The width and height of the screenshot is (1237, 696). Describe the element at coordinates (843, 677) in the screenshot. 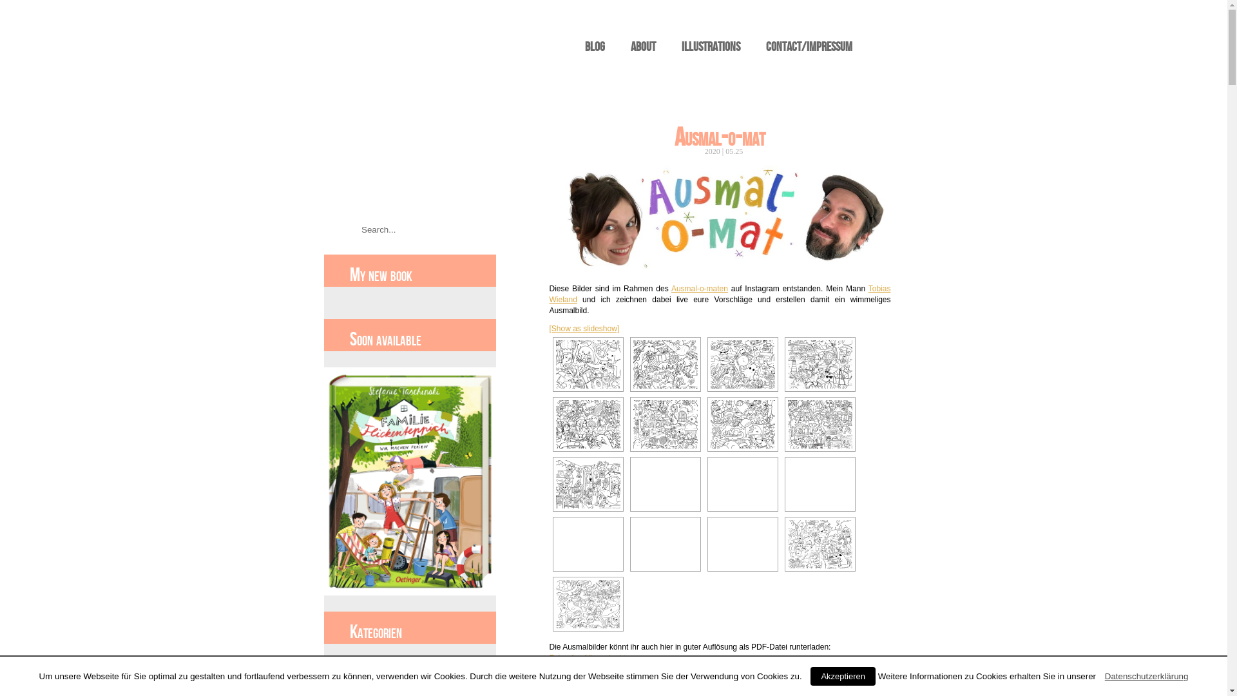

I see `Akzeptieren` at that location.